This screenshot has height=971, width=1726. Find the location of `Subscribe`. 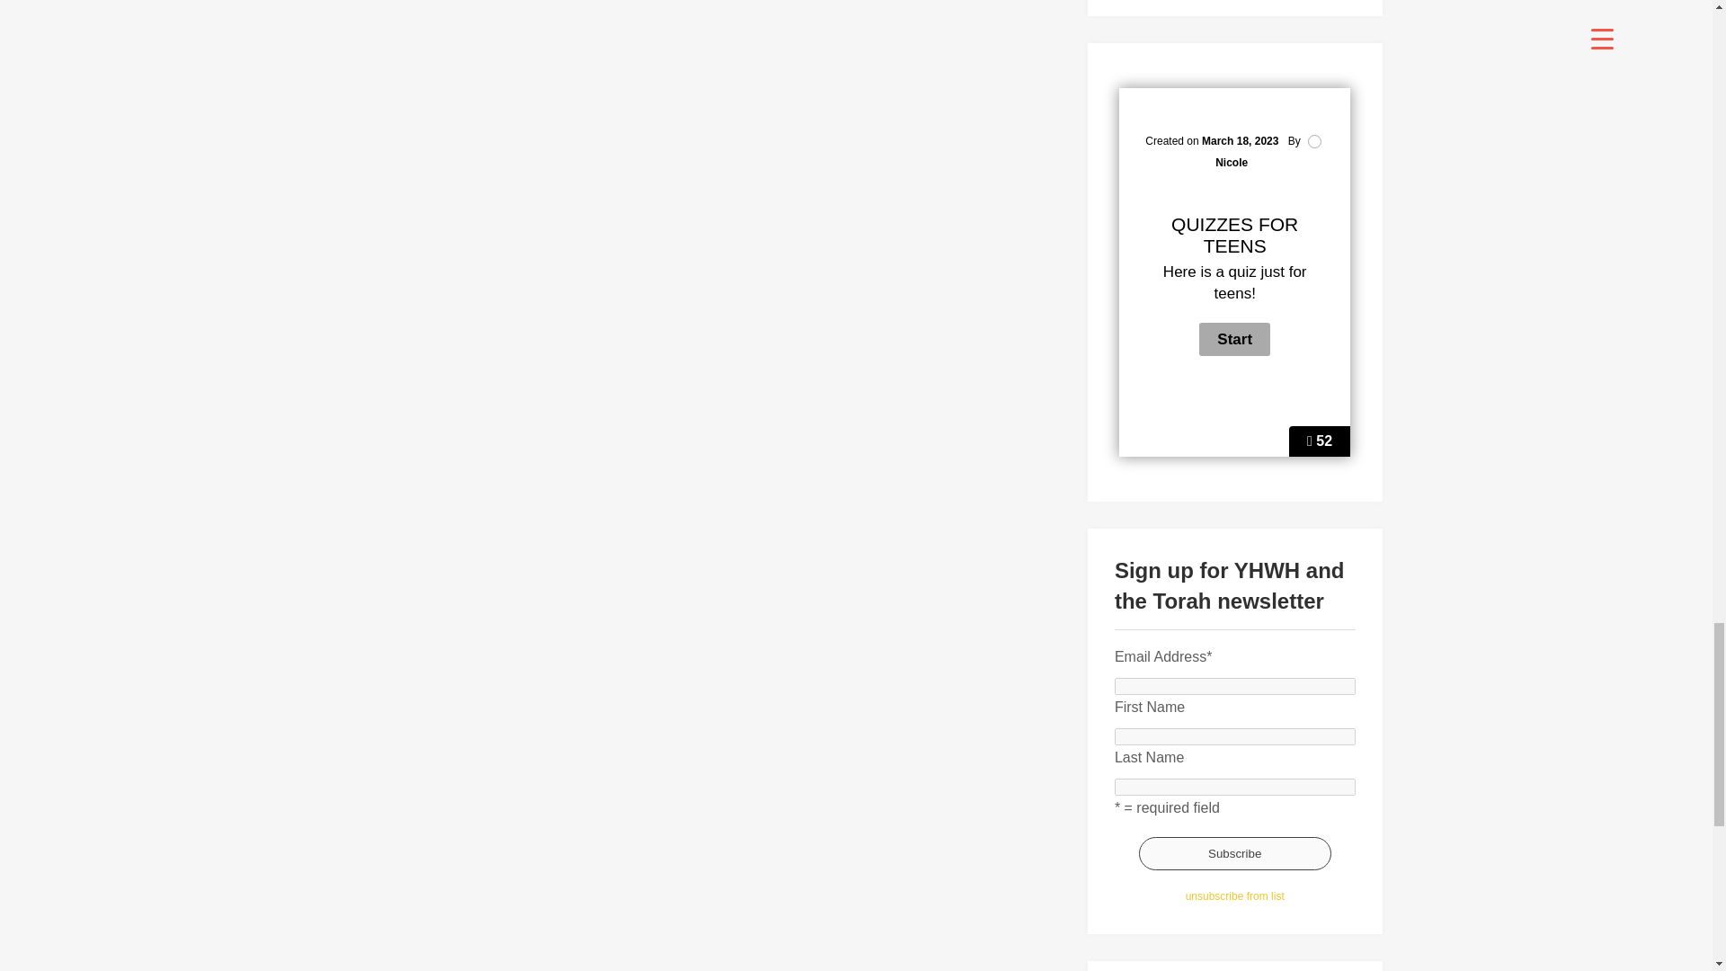

Subscribe is located at coordinates (1235, 852).